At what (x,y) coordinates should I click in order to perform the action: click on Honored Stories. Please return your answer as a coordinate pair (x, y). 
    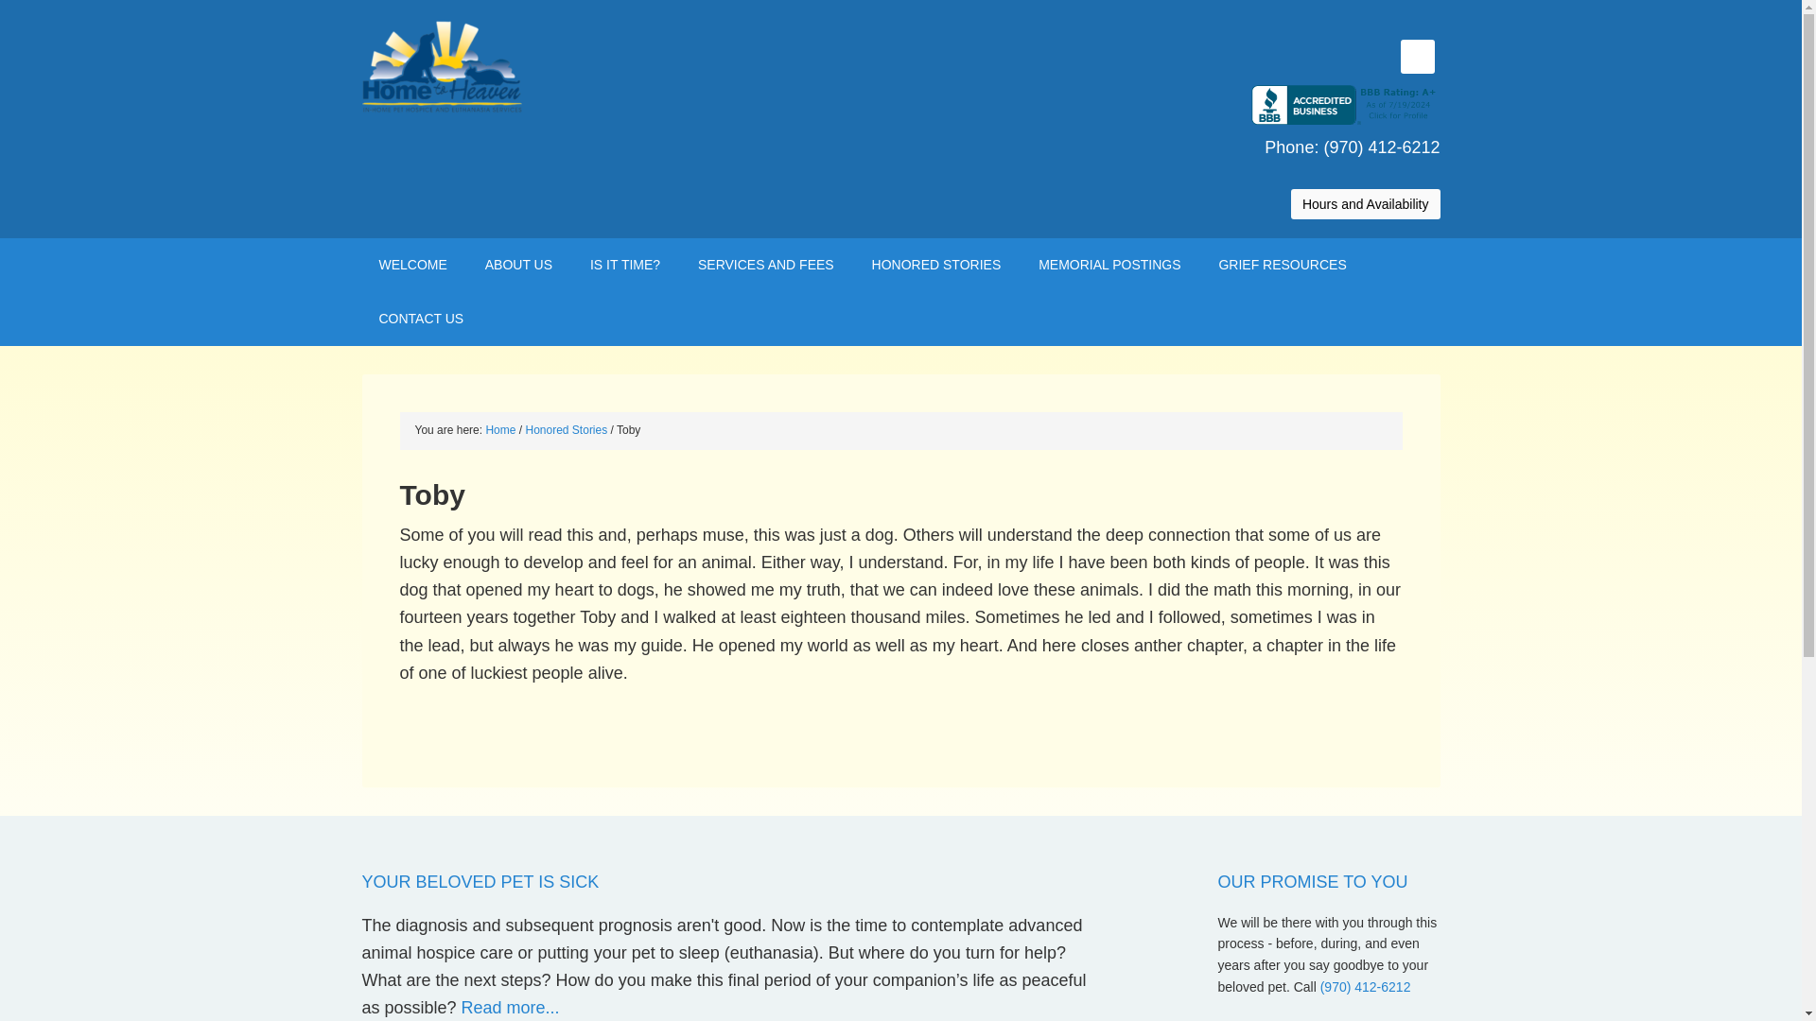
    Looking at the image, I should click on (567, 430).